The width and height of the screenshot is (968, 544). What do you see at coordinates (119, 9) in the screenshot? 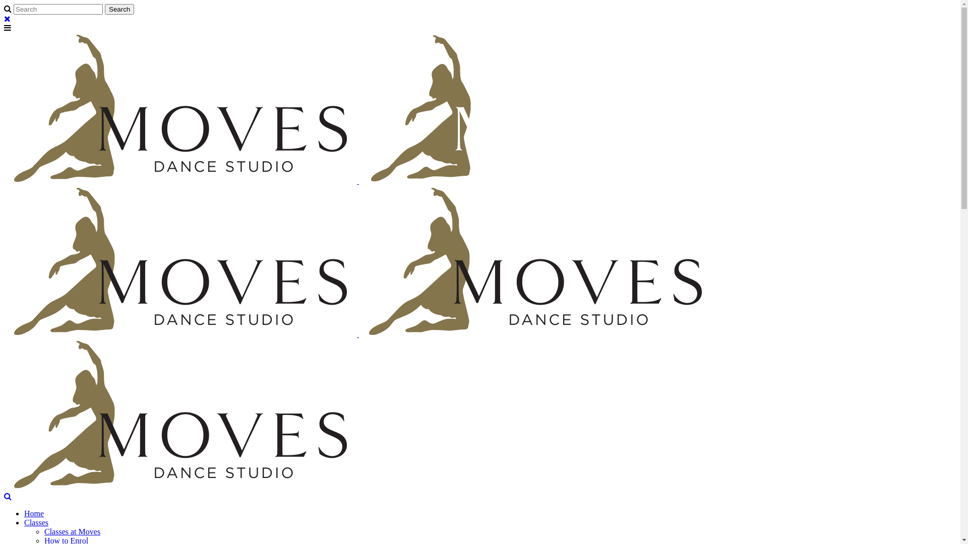
I see `Search` at bounding box center [119, 9].